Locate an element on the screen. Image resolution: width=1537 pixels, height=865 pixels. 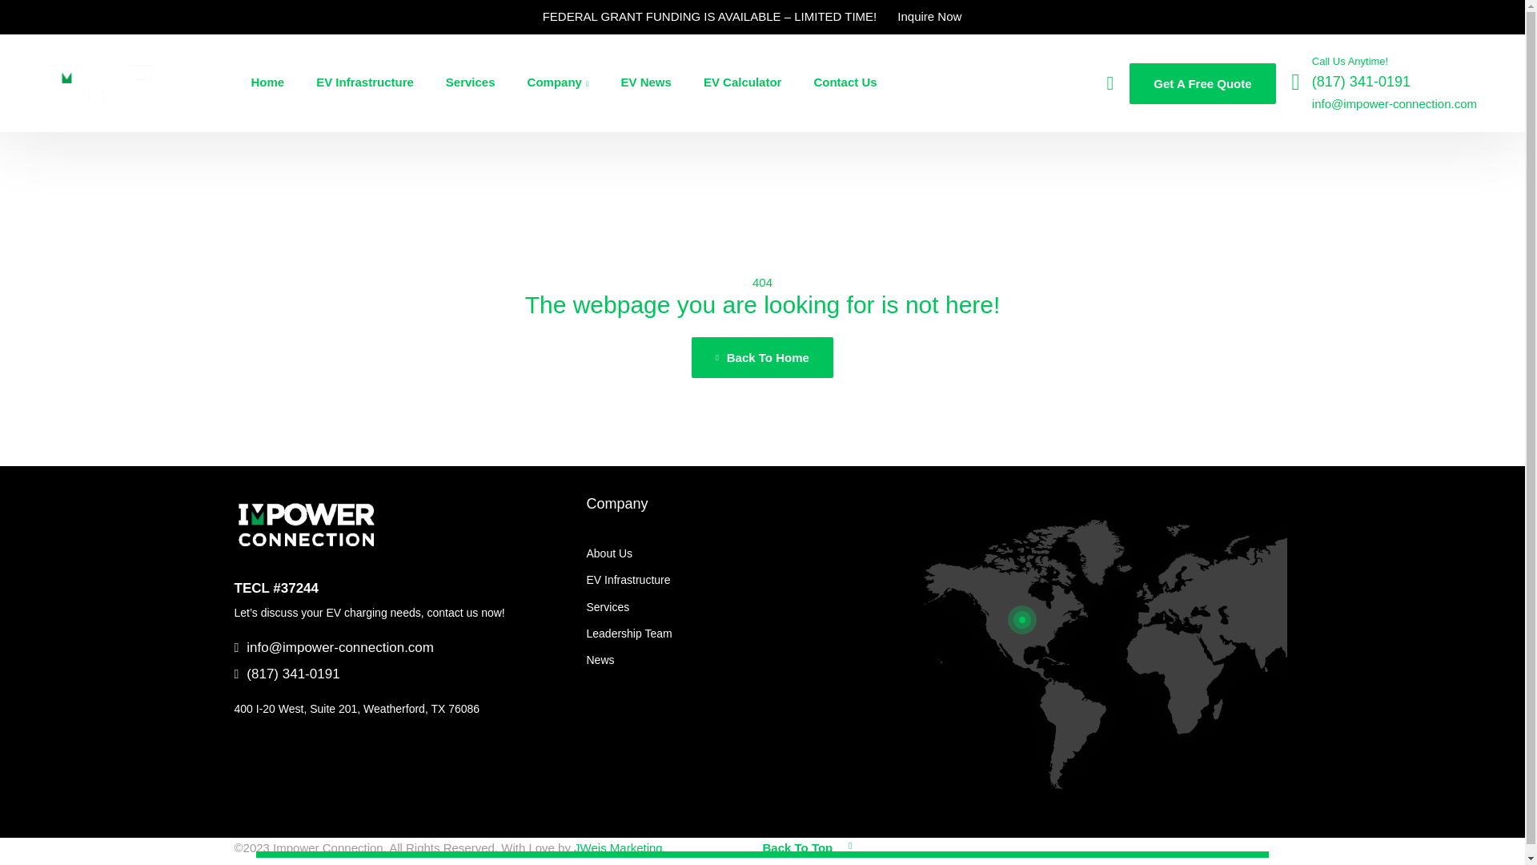
Back To Home is located at coordinates (762, 357).